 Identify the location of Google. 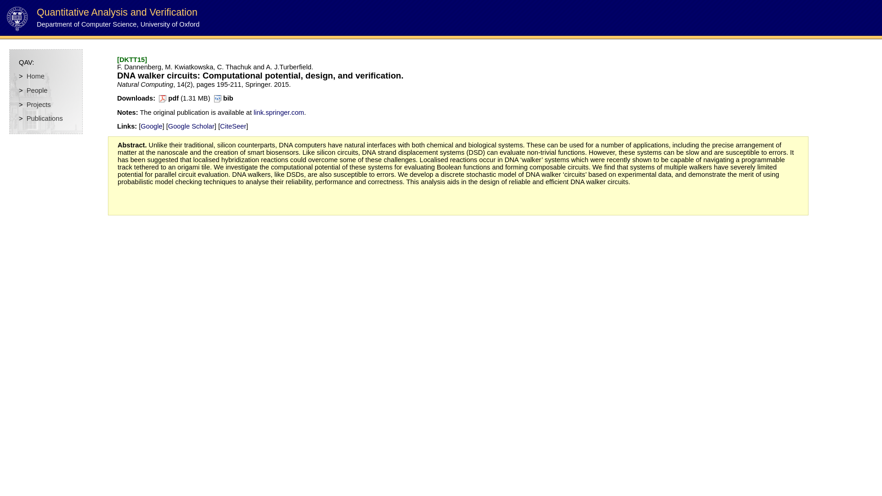
(151, 126).